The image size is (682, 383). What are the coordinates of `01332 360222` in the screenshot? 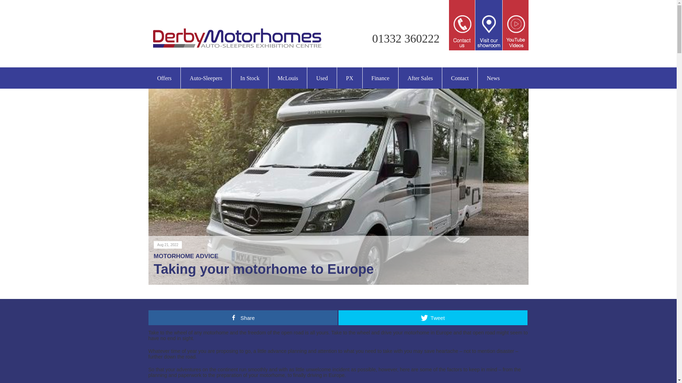 It's located at (406, 38).